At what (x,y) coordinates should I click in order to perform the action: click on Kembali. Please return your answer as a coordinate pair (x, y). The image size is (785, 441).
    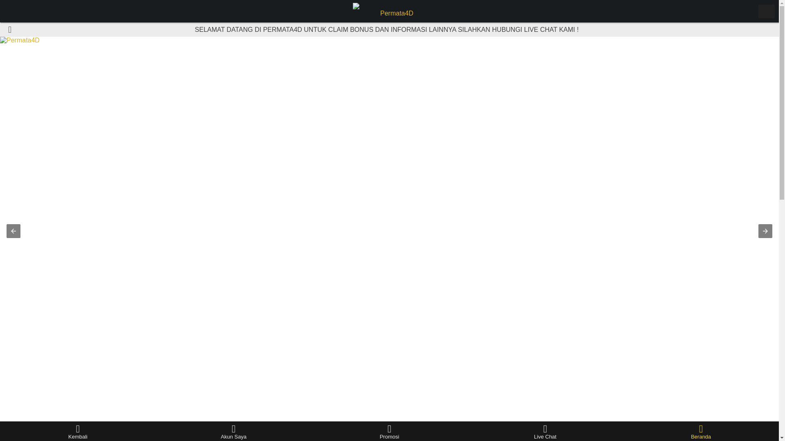
    Looking at the image, I should click on (78, 431).